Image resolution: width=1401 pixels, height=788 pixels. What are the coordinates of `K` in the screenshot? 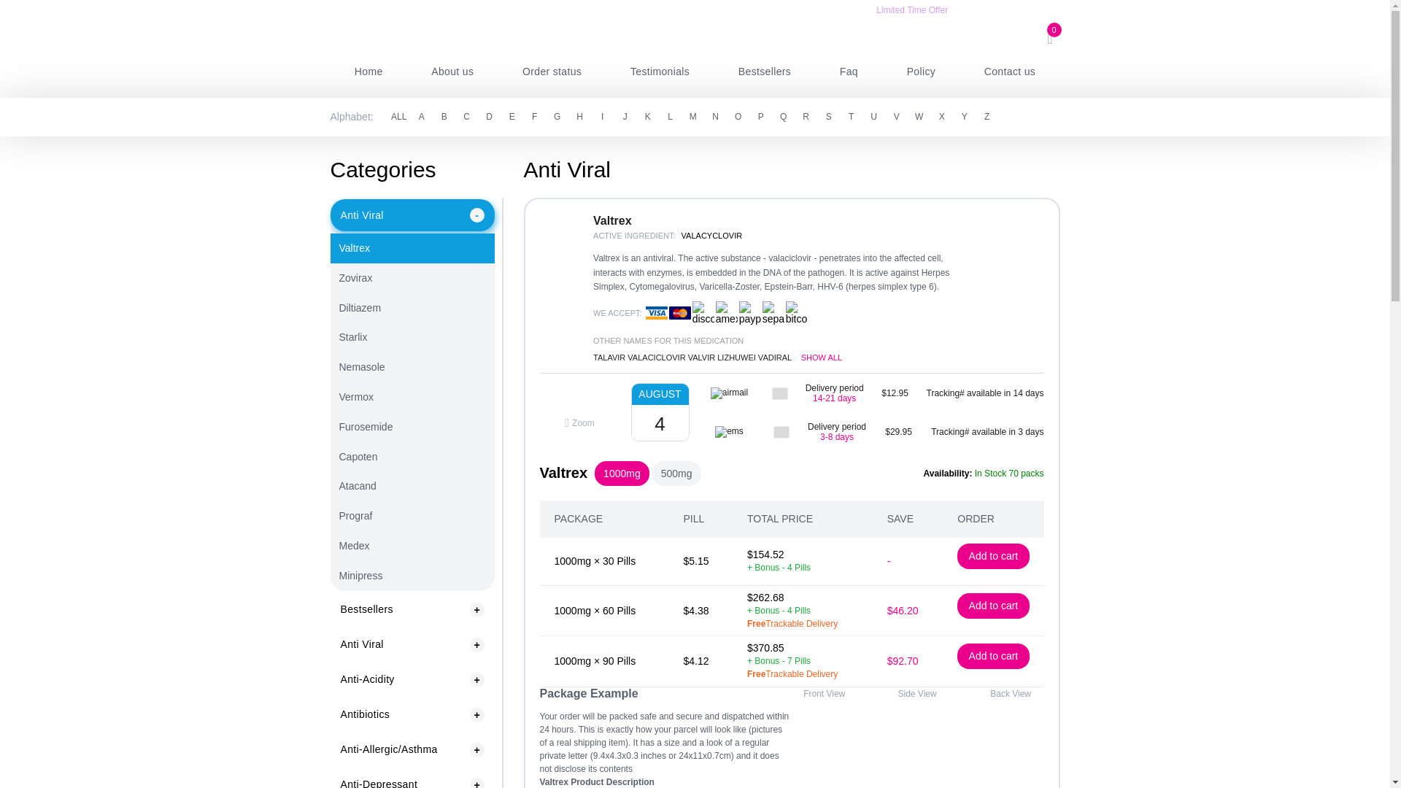 It's located at (648, 116).